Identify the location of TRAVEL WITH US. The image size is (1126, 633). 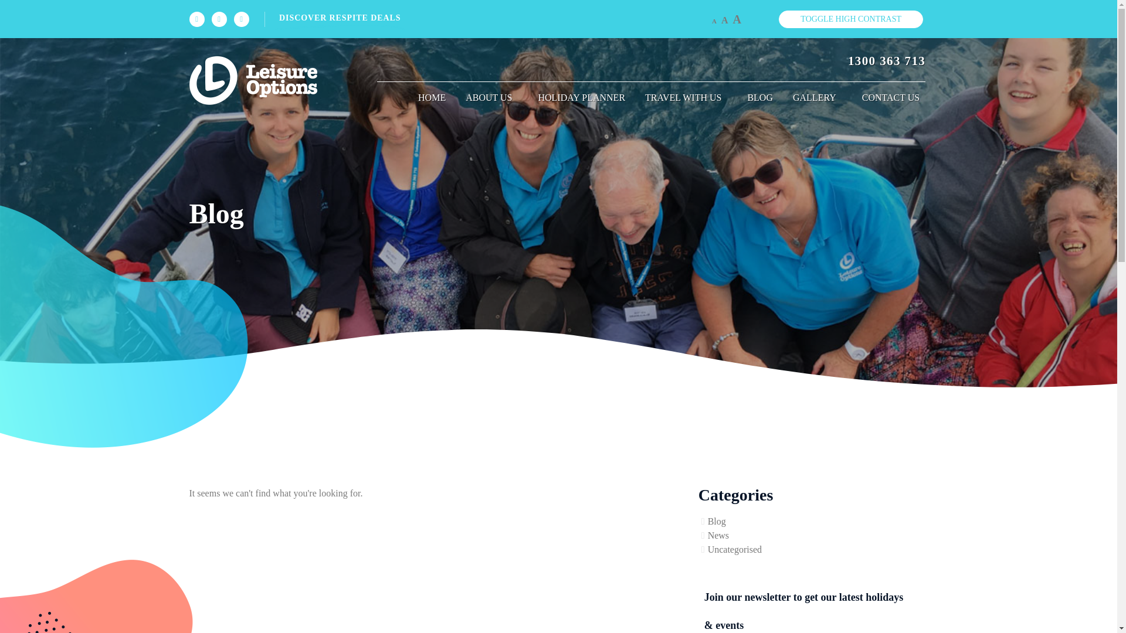
(686, 97).